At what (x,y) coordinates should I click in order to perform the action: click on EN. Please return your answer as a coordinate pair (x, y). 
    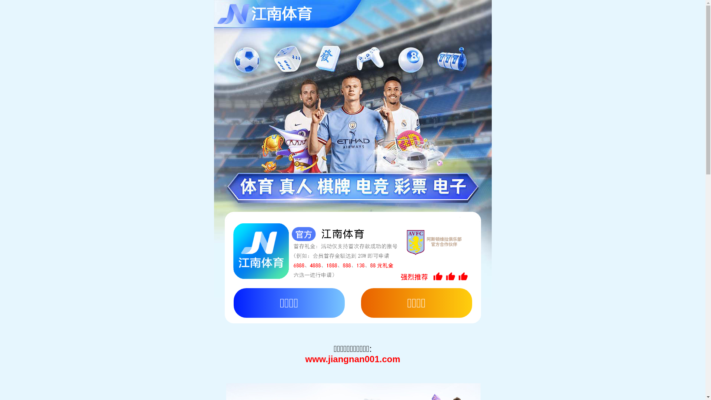
    Looking at the image, I should click on (21, 133).